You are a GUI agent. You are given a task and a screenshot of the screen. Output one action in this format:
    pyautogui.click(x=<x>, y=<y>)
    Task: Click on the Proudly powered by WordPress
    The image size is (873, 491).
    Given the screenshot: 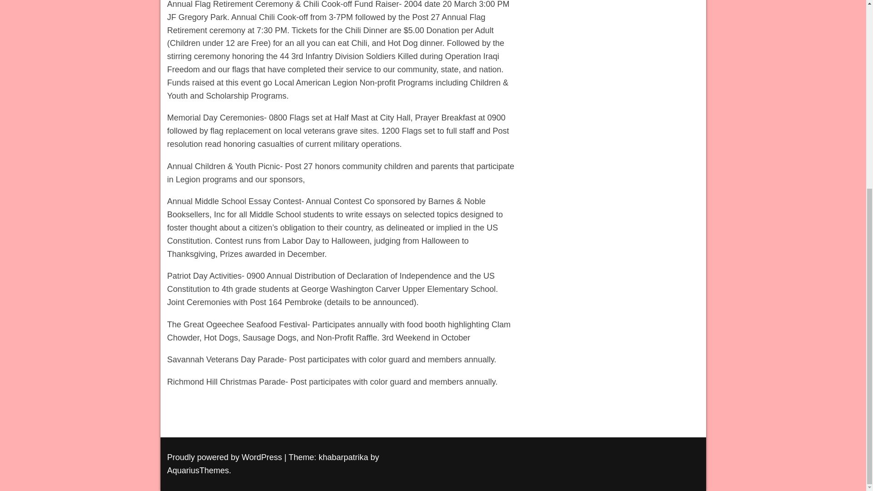 What is the action you would take?
    pyautogui.click(x=226, y=457)
    